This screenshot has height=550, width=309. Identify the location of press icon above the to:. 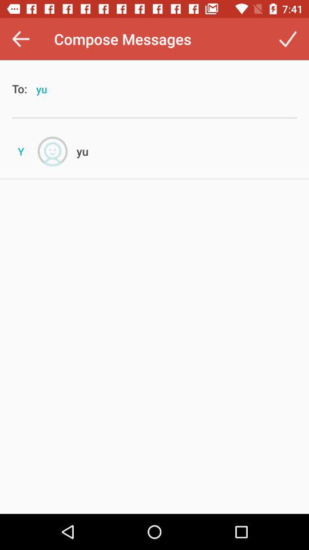
(21, 39).